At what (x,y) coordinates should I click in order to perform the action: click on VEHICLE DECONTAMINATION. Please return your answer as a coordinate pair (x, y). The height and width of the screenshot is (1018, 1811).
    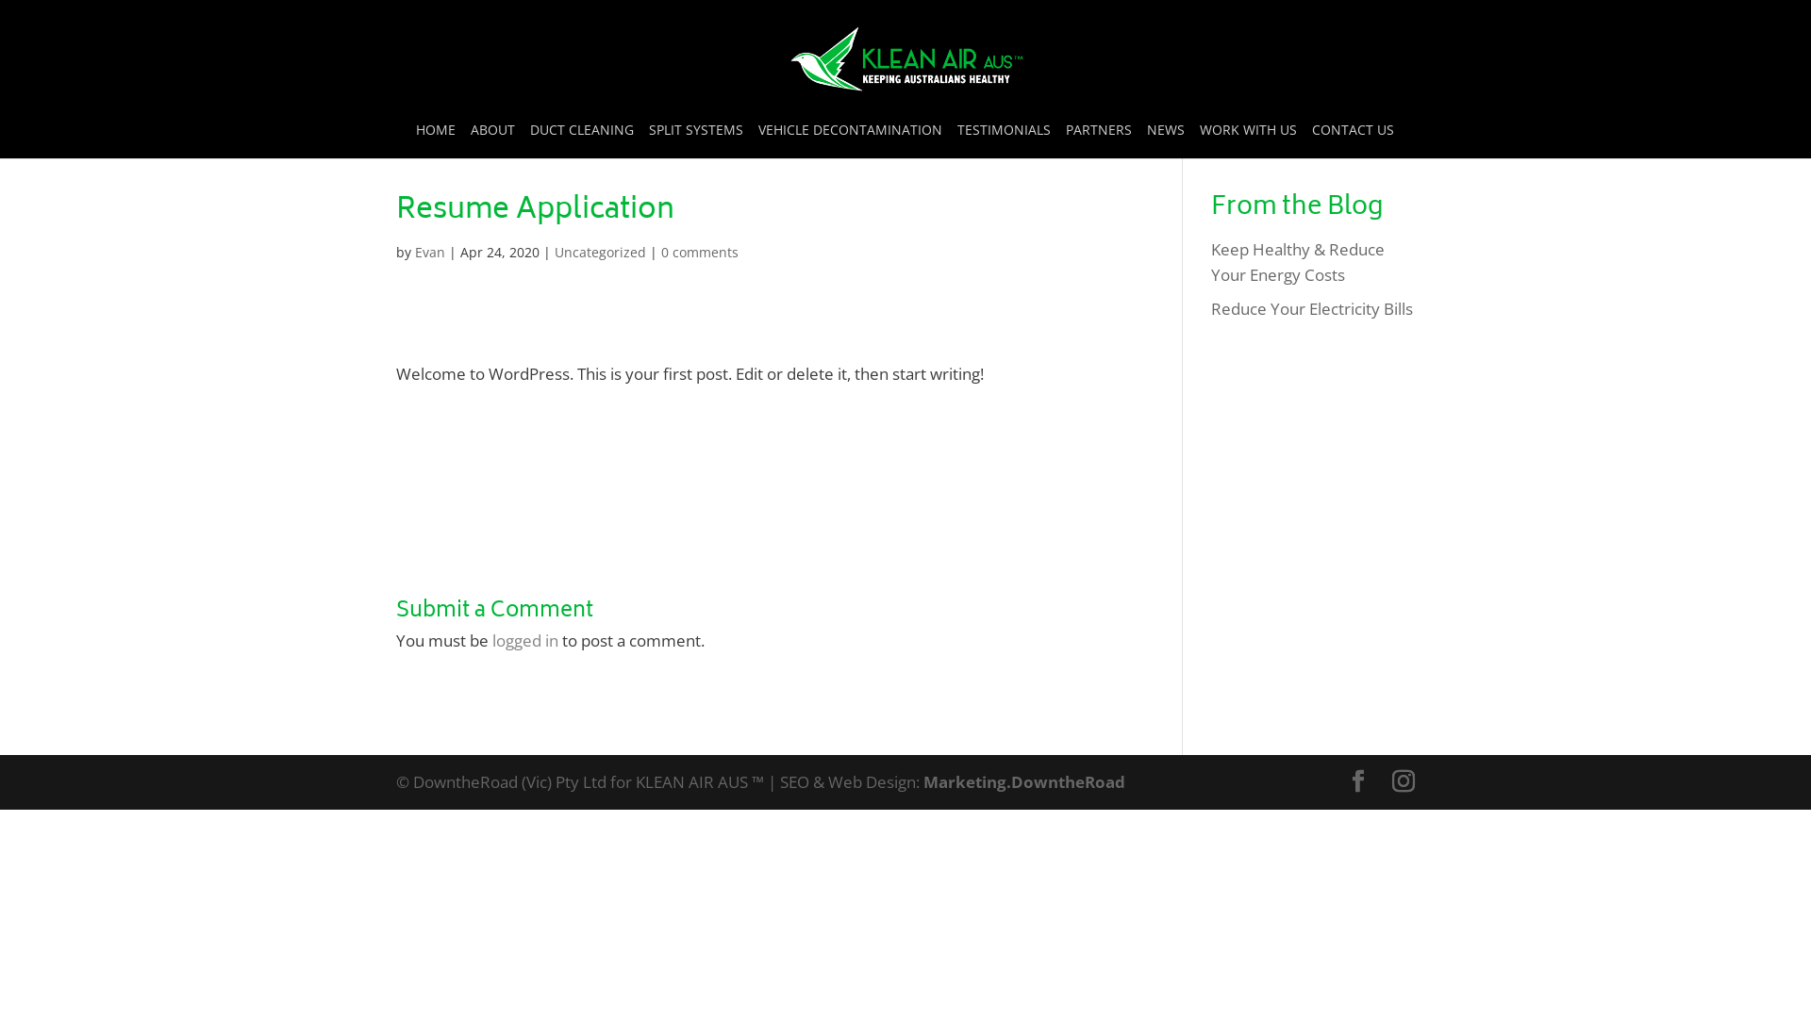
    Looking at the image, I should click on (850, 141).